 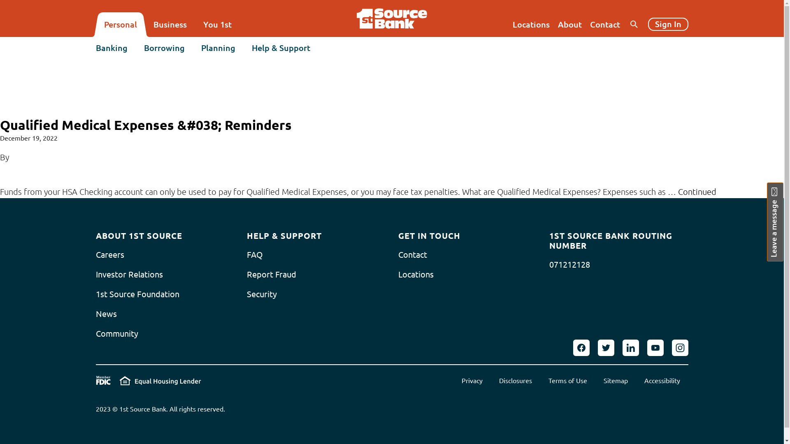 I want to click on News, so click(x=106, y=314).